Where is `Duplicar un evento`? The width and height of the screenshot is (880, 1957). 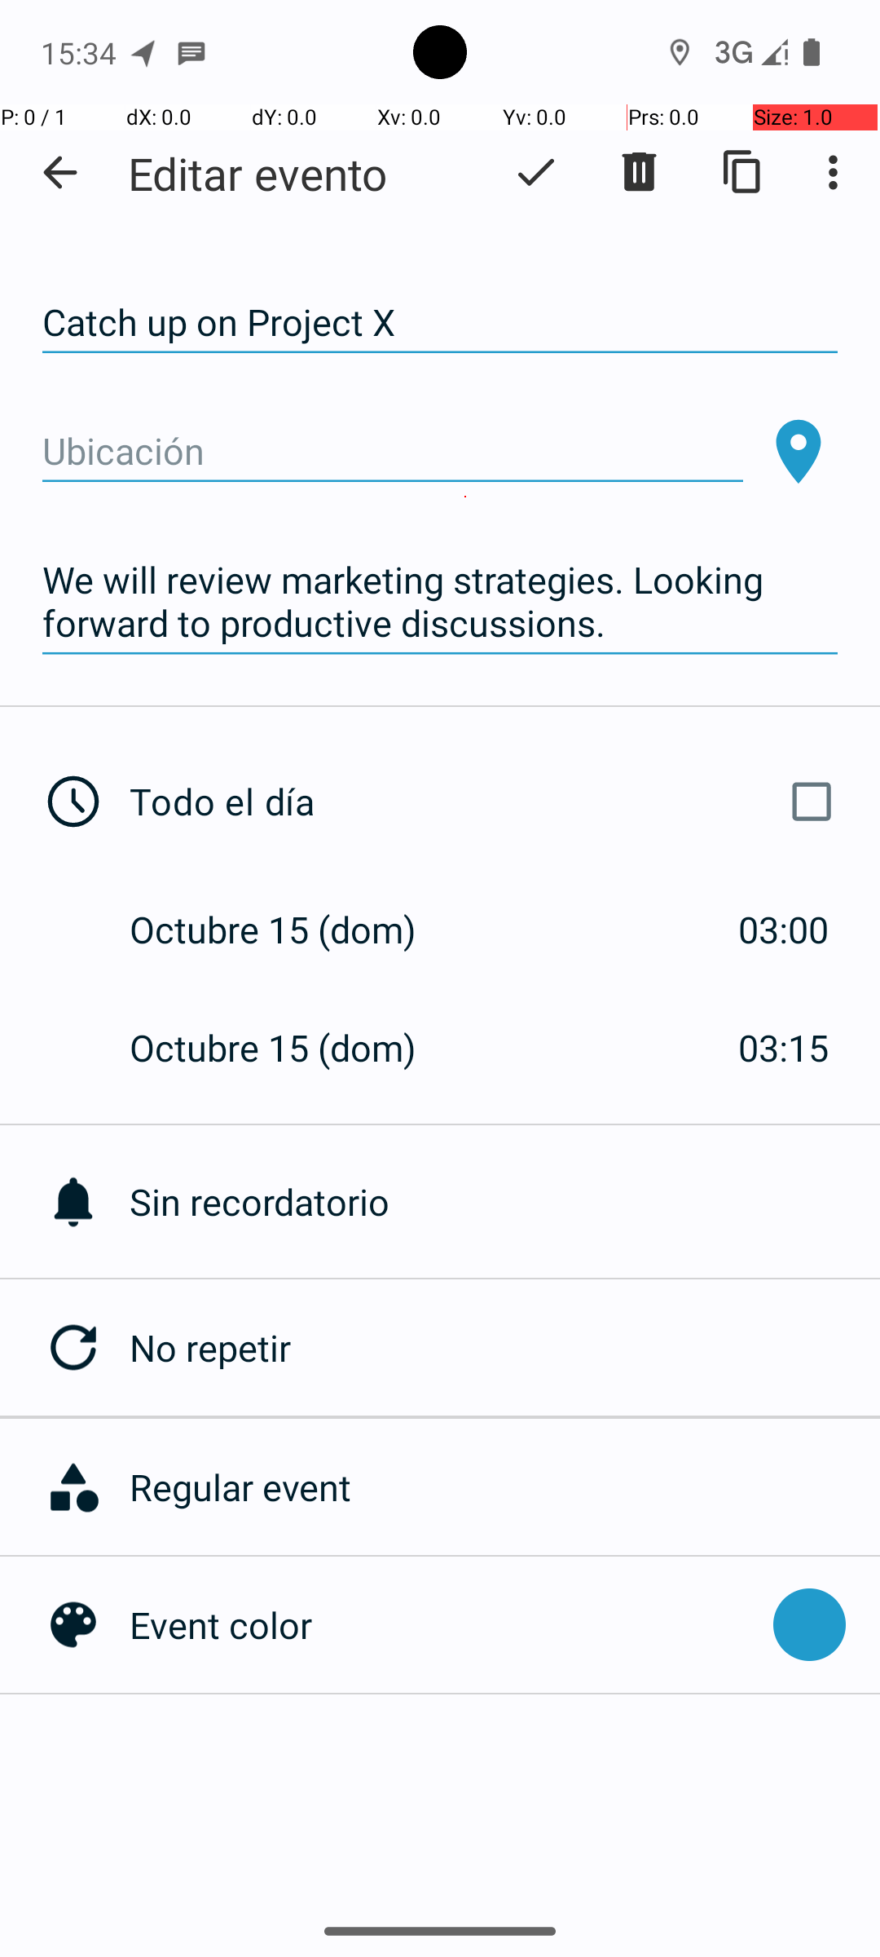
Duplicar un evento is located at coordinates (743, 172).